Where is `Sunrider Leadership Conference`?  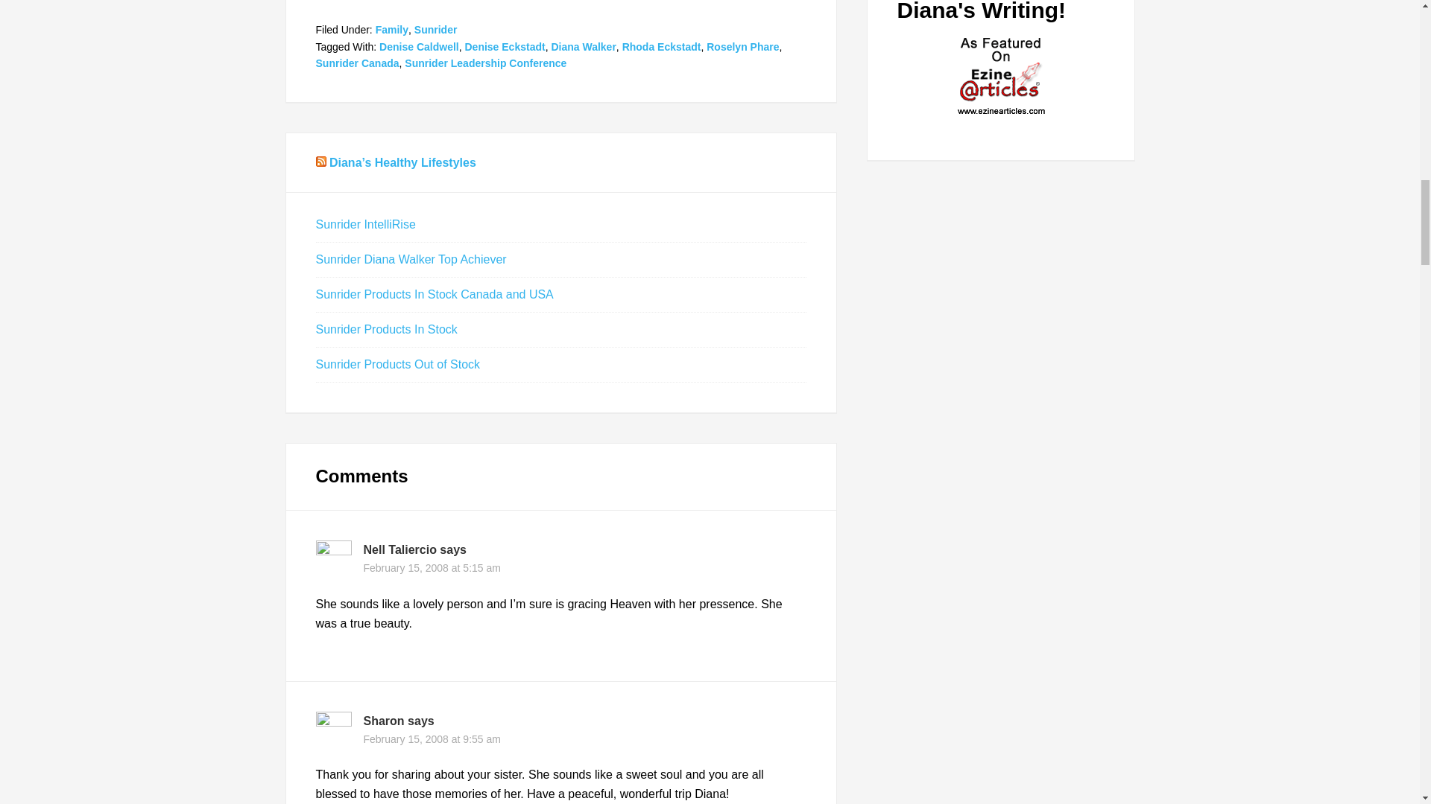 Sunrider Leadership Conference is located at coordinates (486, 63).